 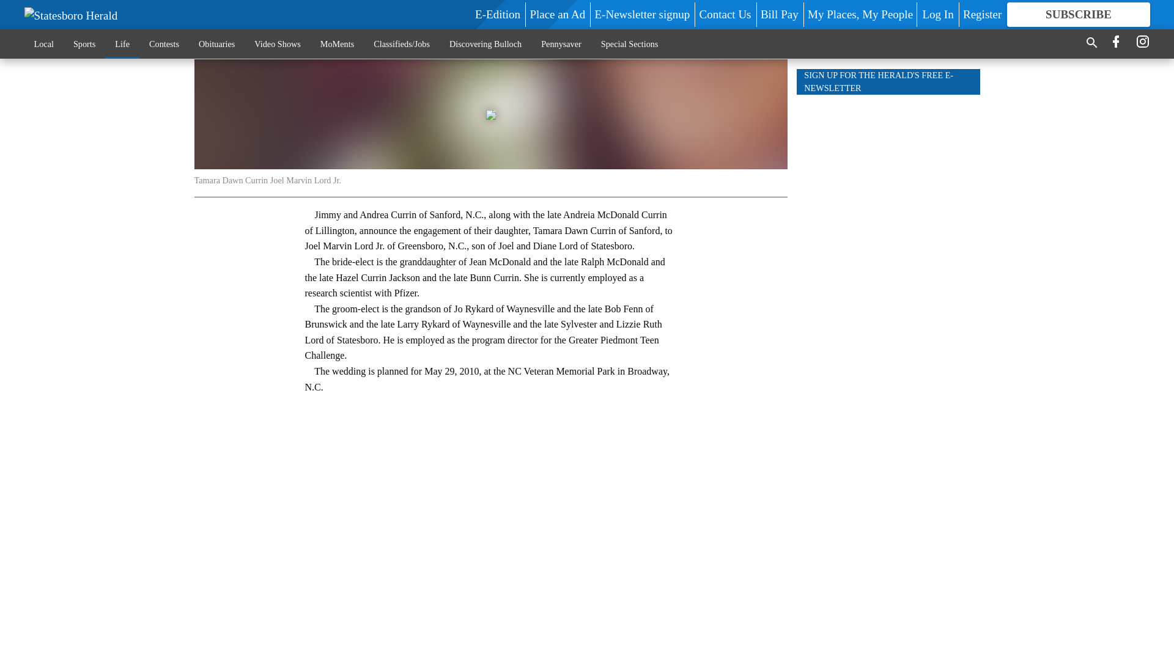 I want to click on My Places, My People, so click(x=860, y=14).